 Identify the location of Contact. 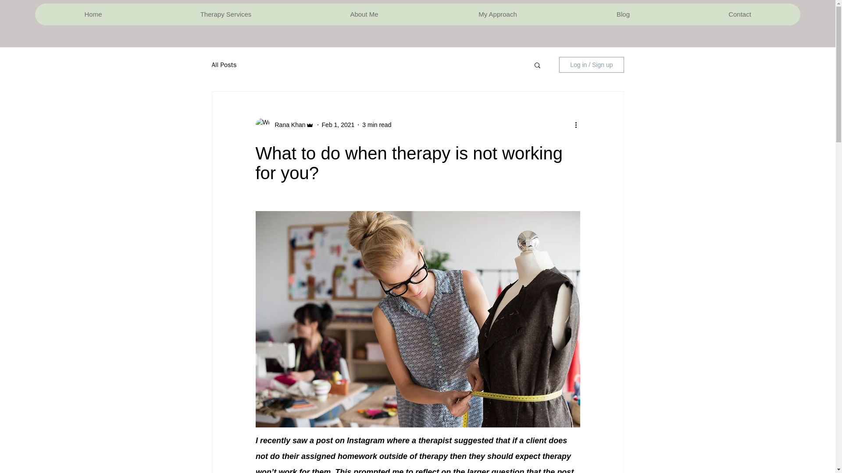
(739, 14).